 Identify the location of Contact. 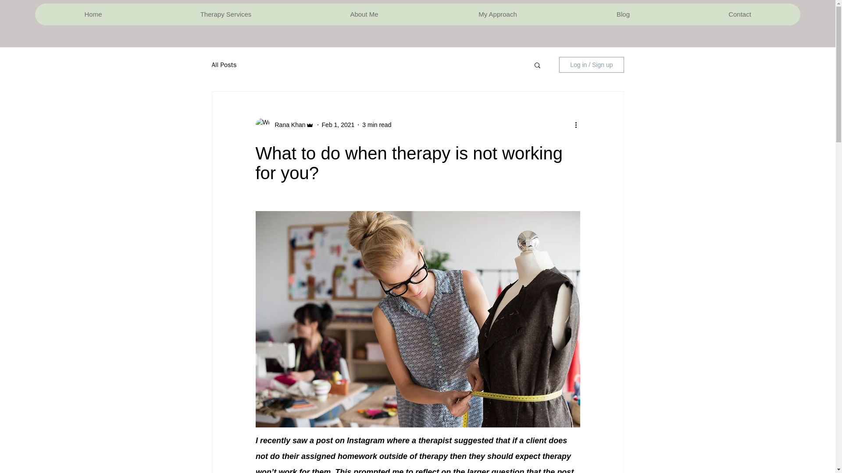
(739, 14).